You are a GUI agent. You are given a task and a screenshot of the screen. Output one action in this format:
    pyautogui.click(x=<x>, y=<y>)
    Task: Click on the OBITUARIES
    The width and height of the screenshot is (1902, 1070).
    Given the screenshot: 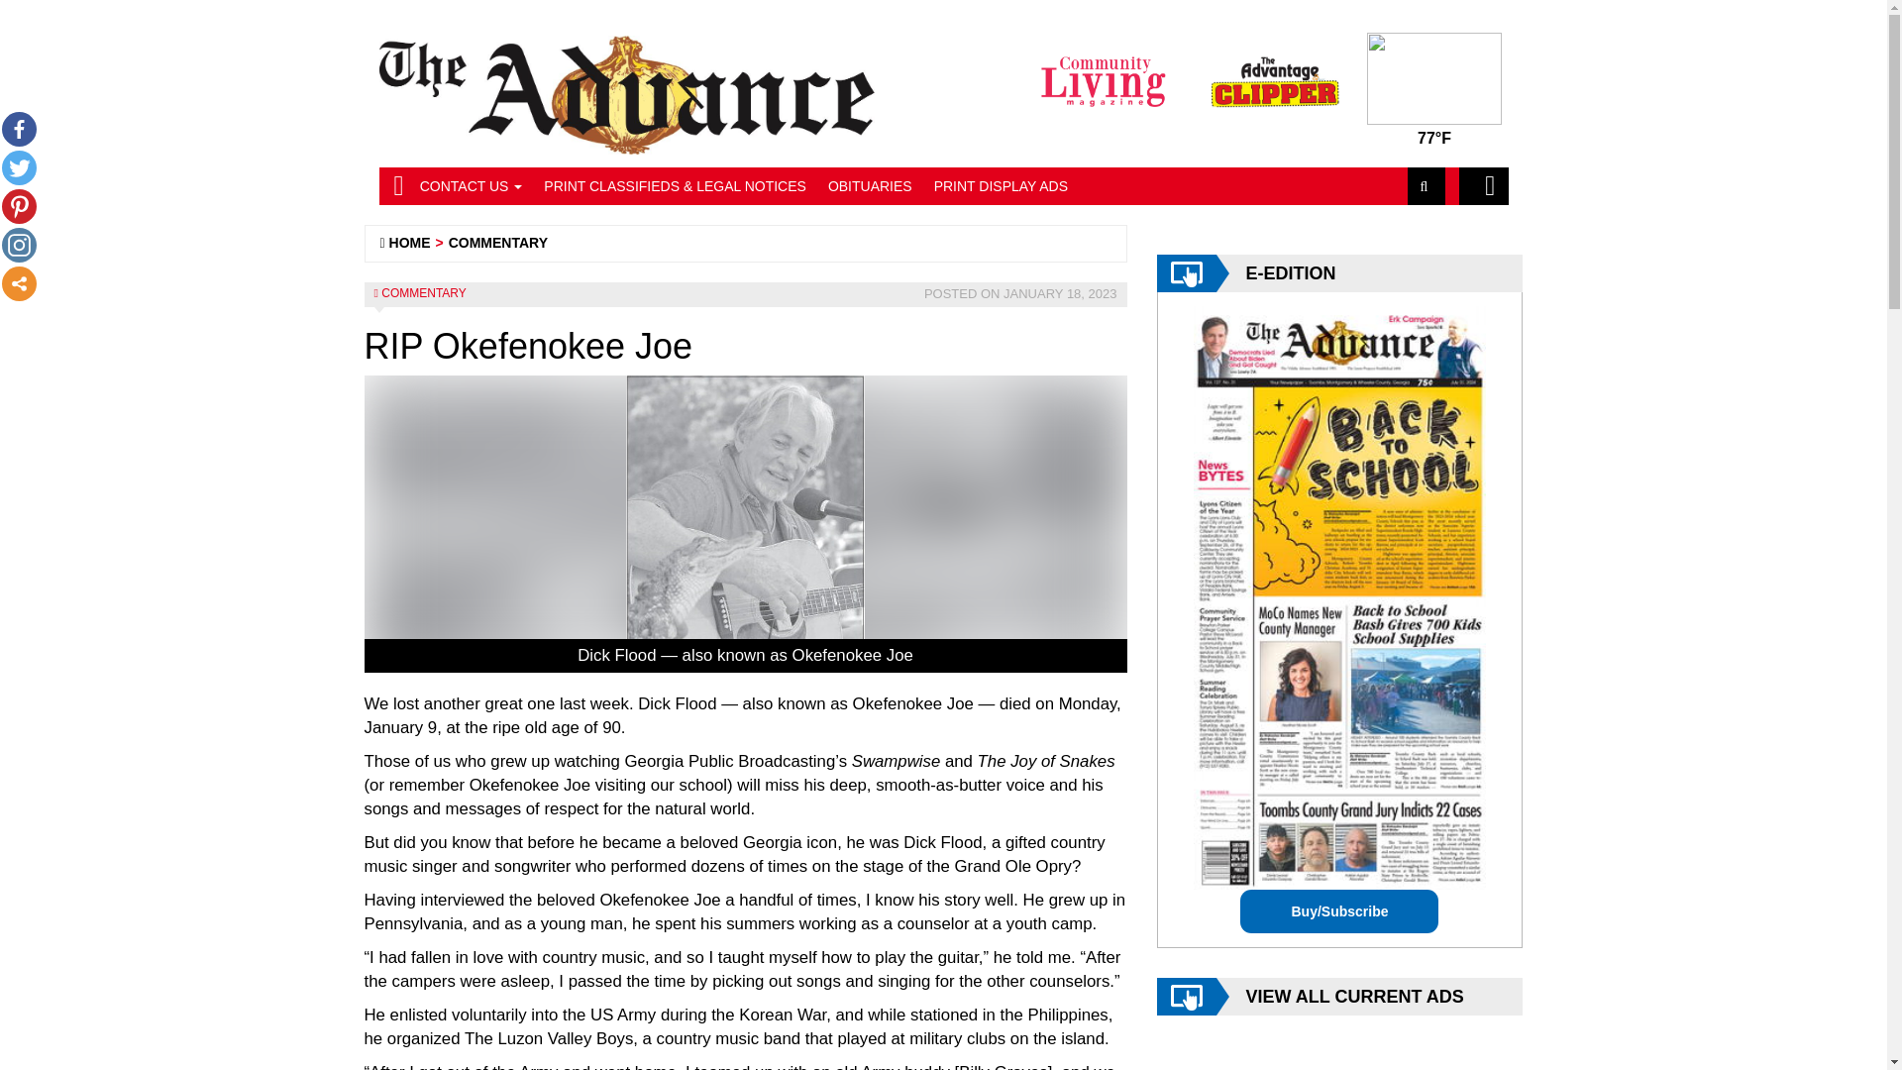 What is the action you would take?
    pyautogui.click(x=870, y=186)
    